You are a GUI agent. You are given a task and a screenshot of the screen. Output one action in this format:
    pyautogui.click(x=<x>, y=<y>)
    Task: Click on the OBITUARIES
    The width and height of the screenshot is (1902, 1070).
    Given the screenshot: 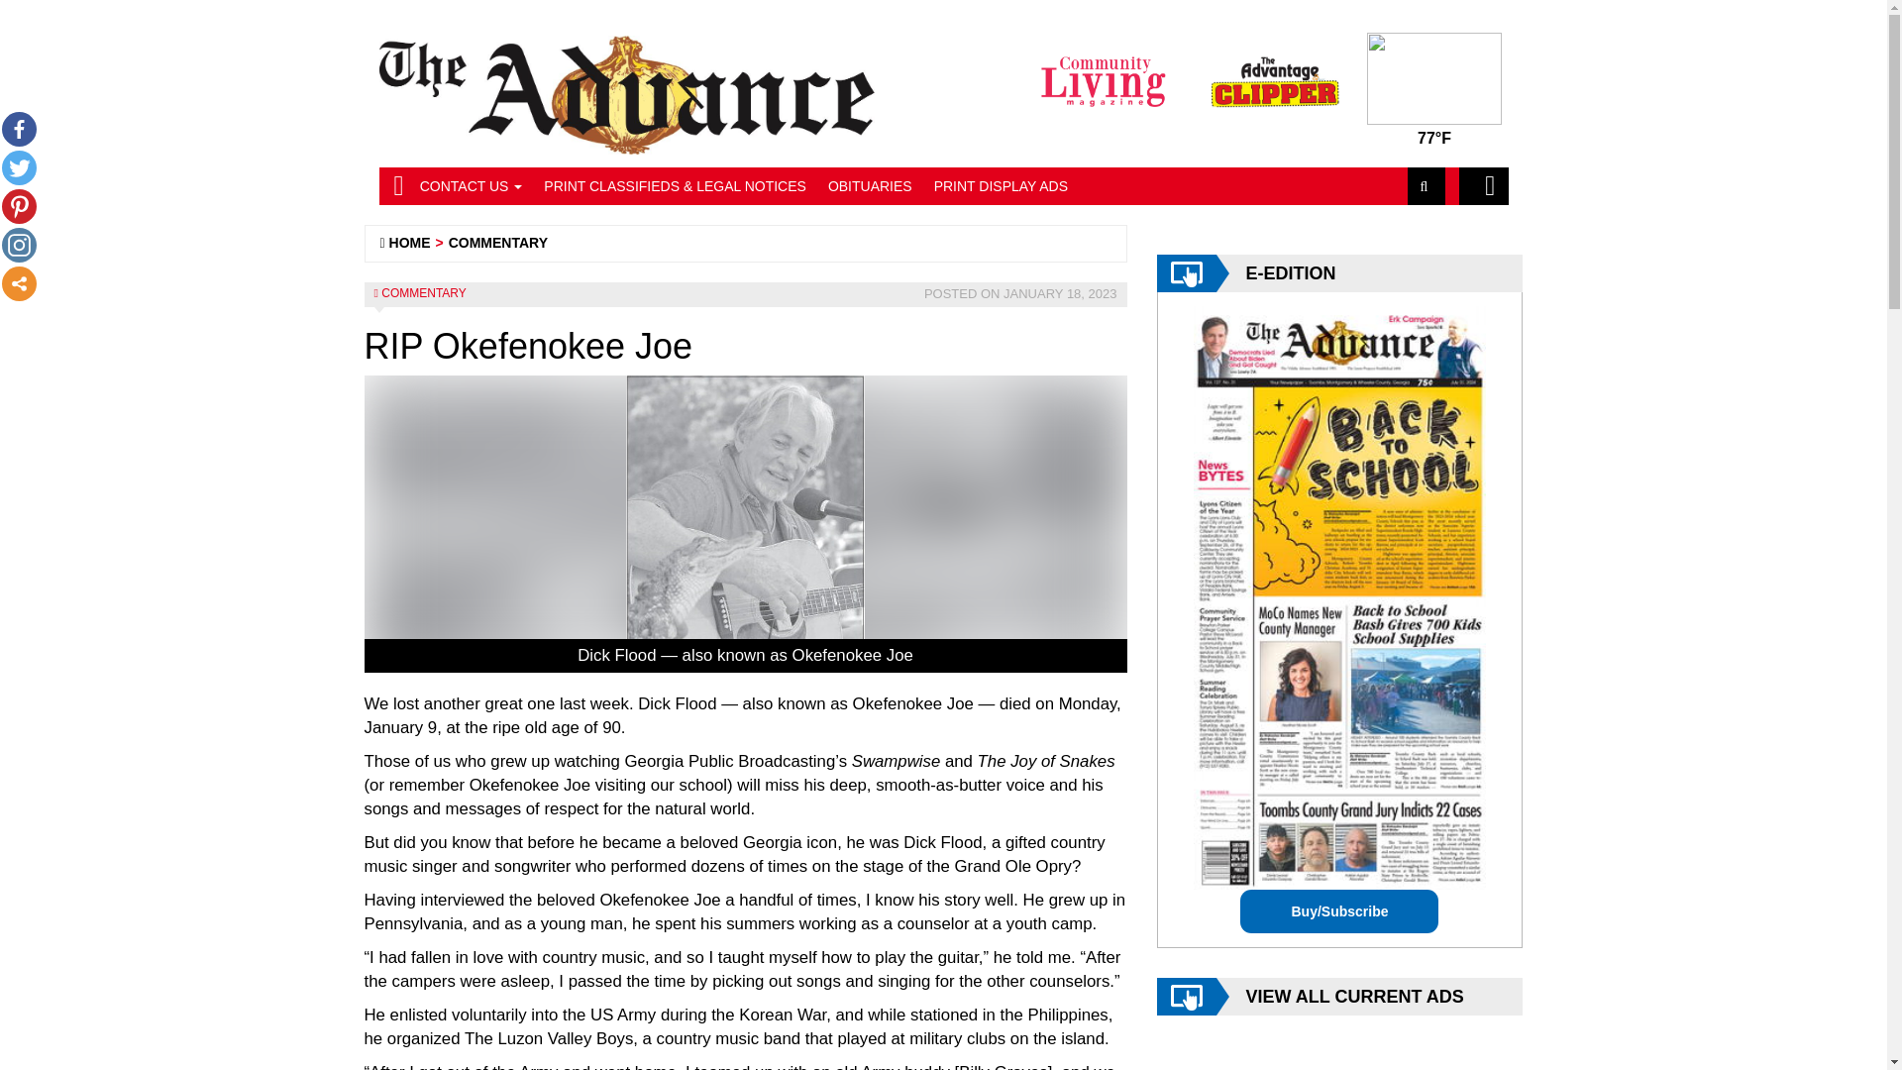 What is the action you would take?
    pyautogui.click(x=870, y=186)
    